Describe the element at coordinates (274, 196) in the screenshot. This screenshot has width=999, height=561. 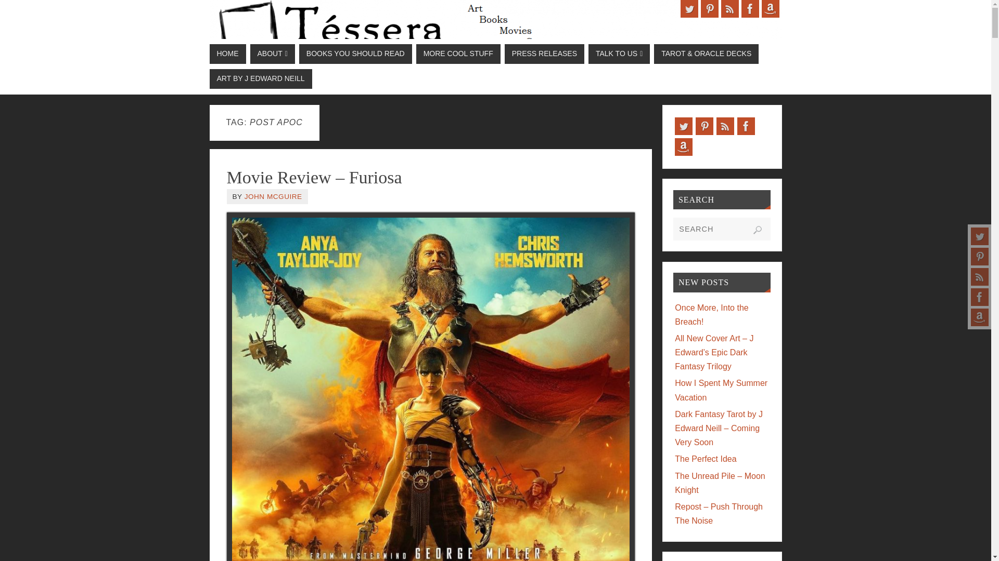
I see `View all posts by John McGuire` at that location.